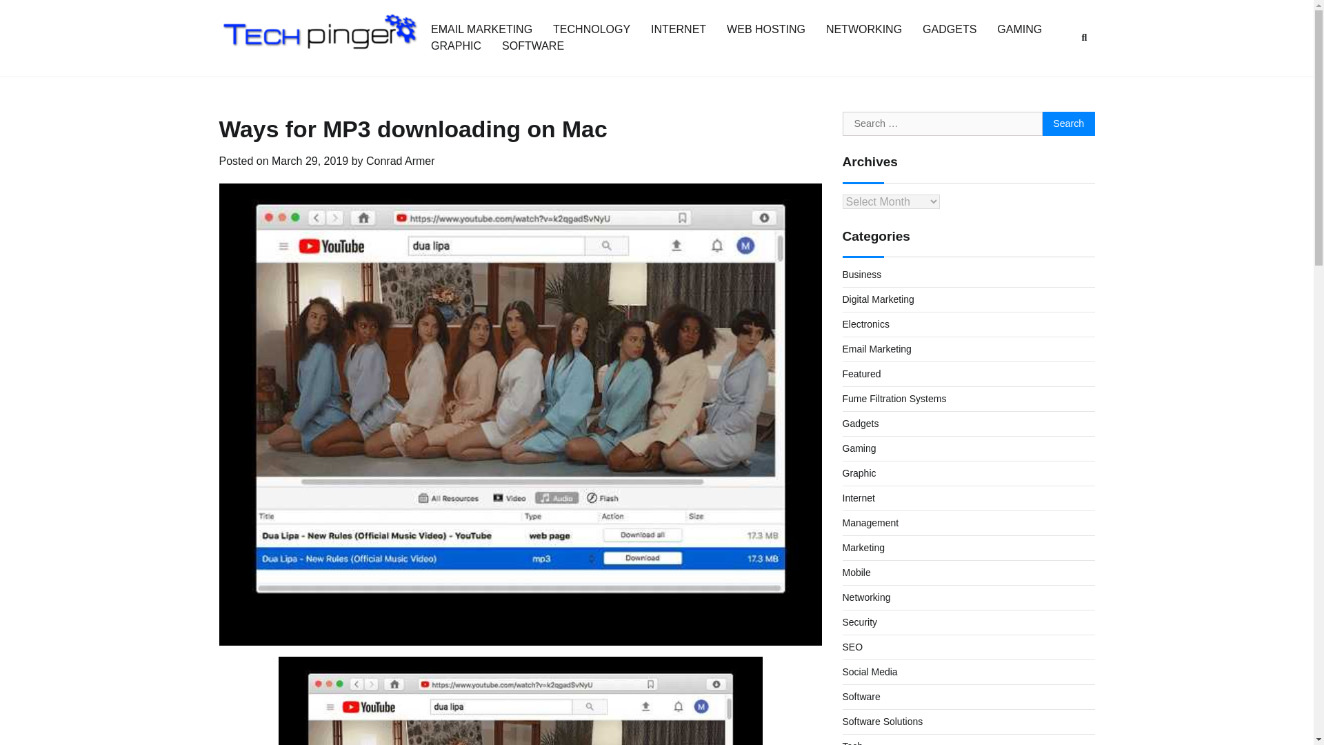 This screenshot has width=1324, height=745. What do you see at coordinates (866, 597) in the screenshot?
I see `Networking` at bounding box center [866, 597].